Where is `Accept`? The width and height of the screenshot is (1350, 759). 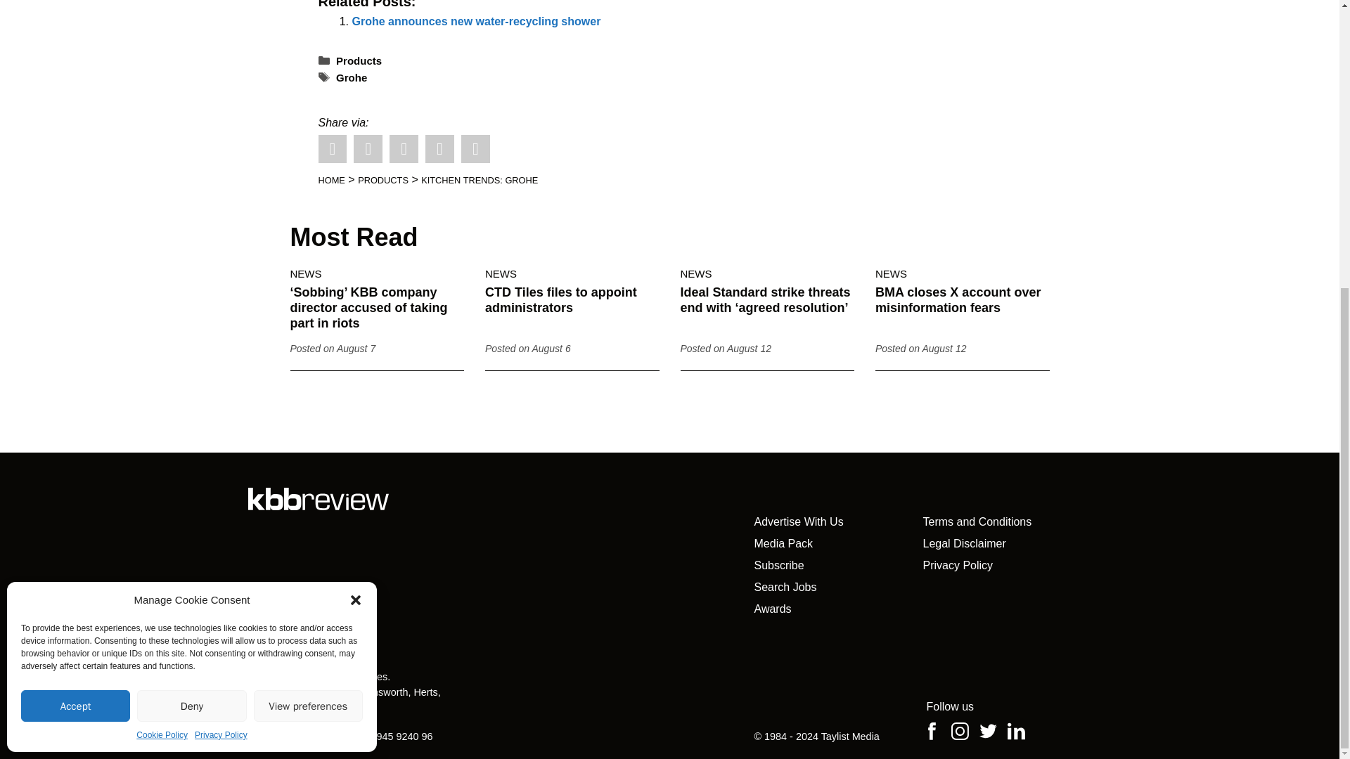
Accept is located at coordinates (75, 247).